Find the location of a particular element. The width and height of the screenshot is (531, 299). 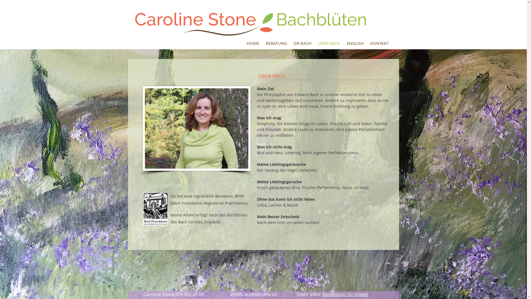

BERATUNG is located at coordinates (276, 43).